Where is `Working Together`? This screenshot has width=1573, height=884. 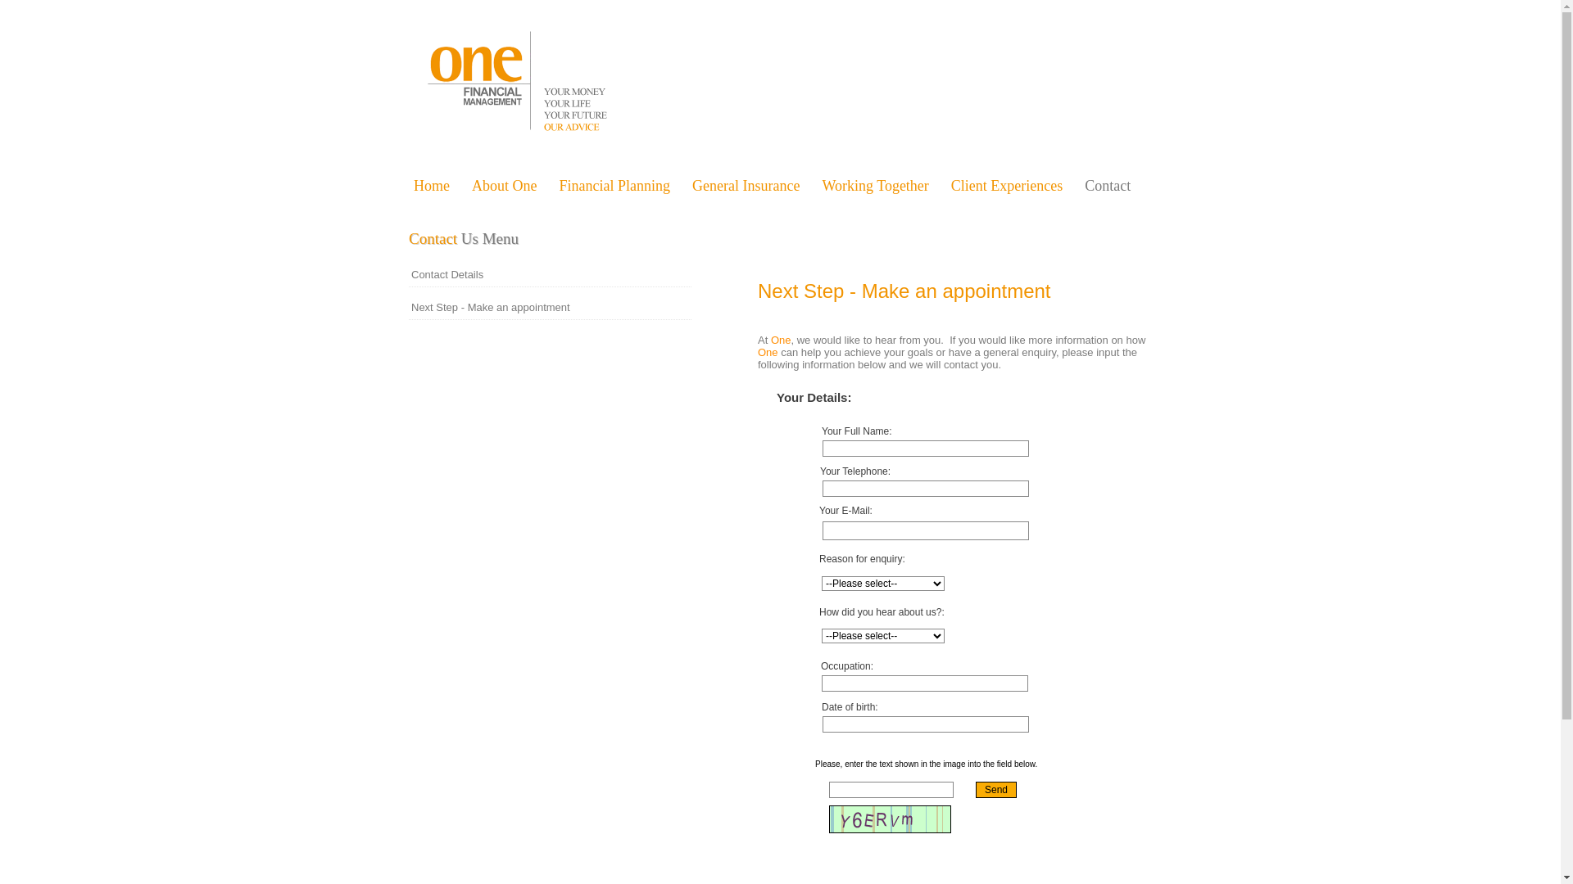
Working Together is located at coordinates (883, 189).